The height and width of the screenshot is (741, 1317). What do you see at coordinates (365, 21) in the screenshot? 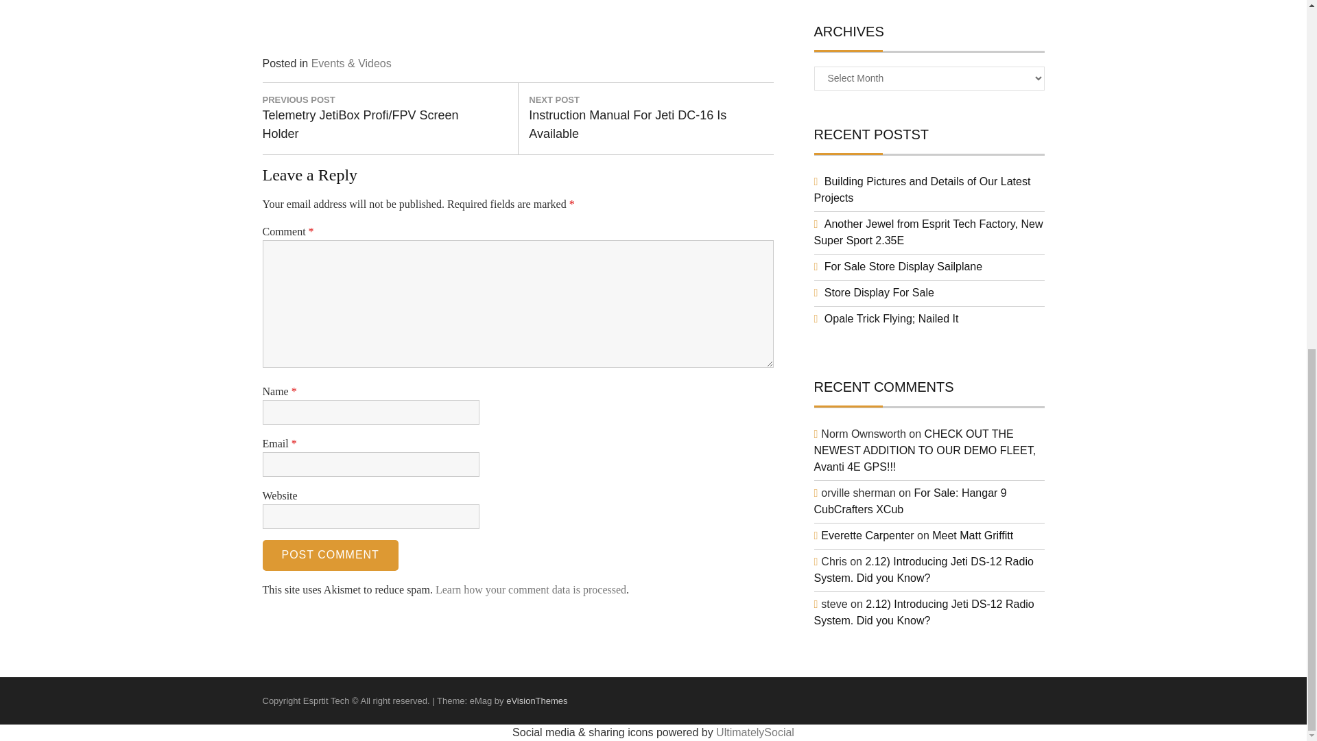
I see `aerosente-newsletter` at bounding box center [365, 21].